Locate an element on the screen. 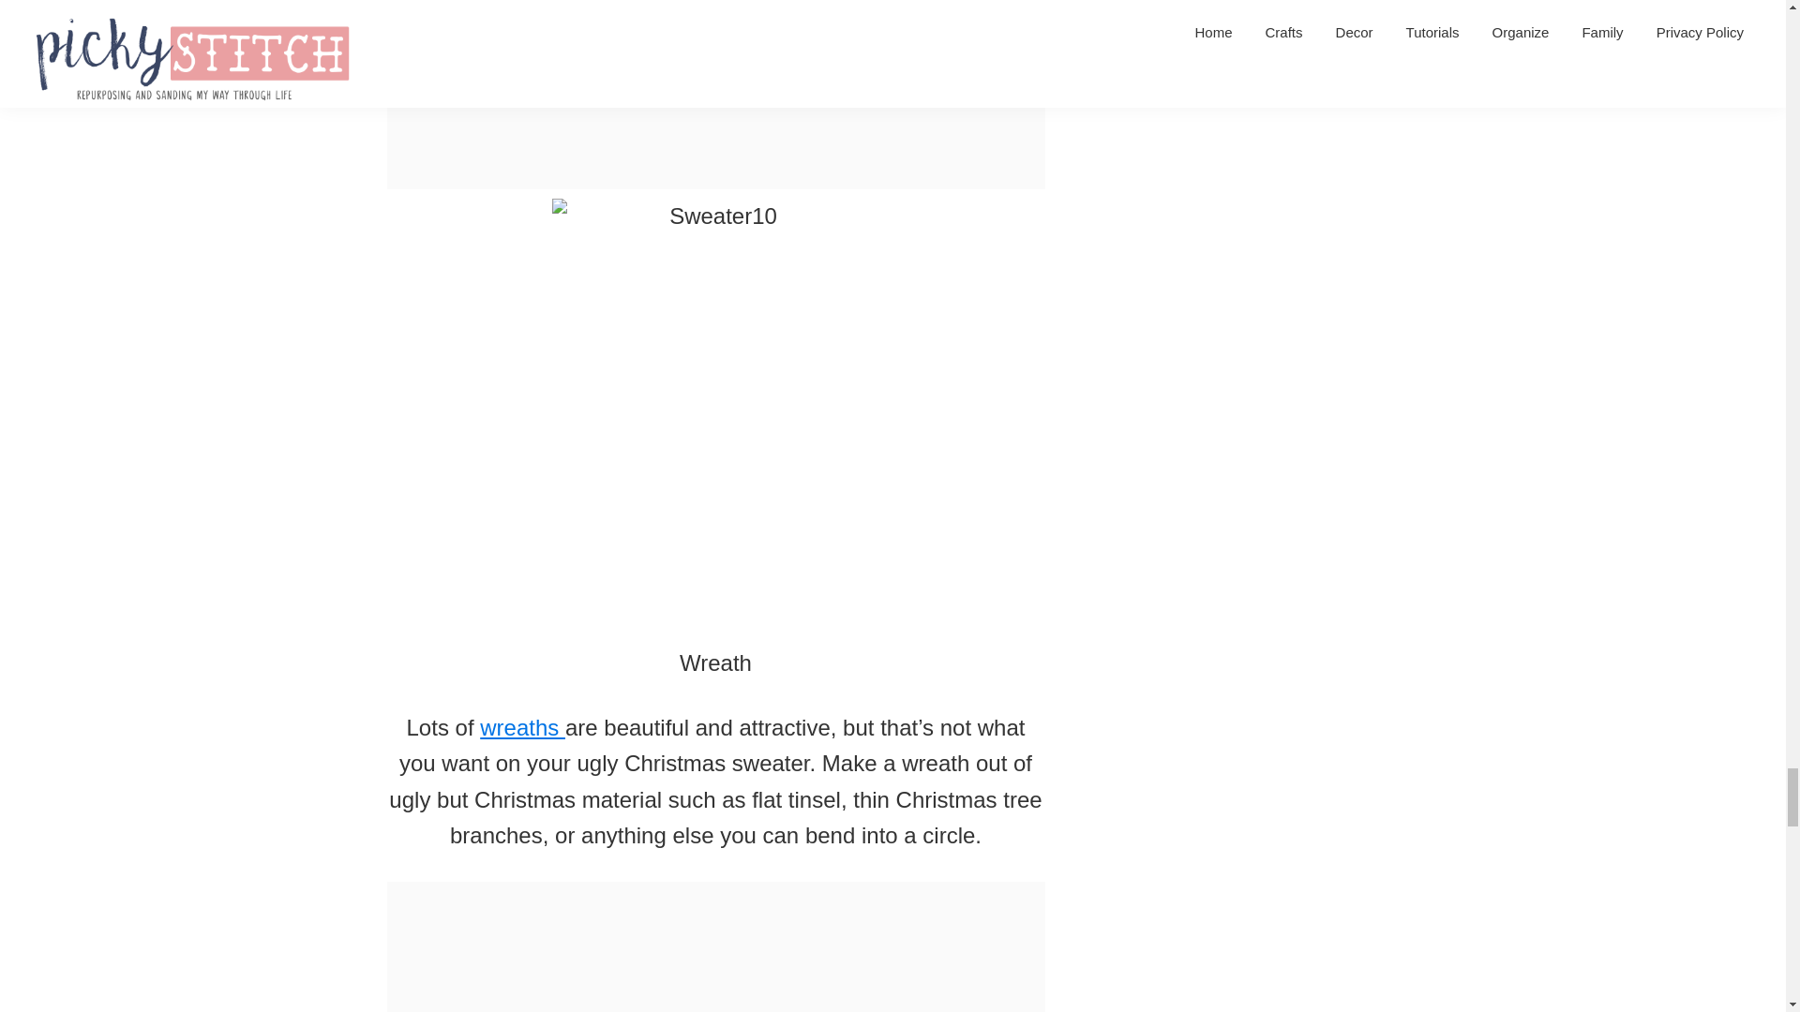  wreaths is located at coordinates (522, 727).